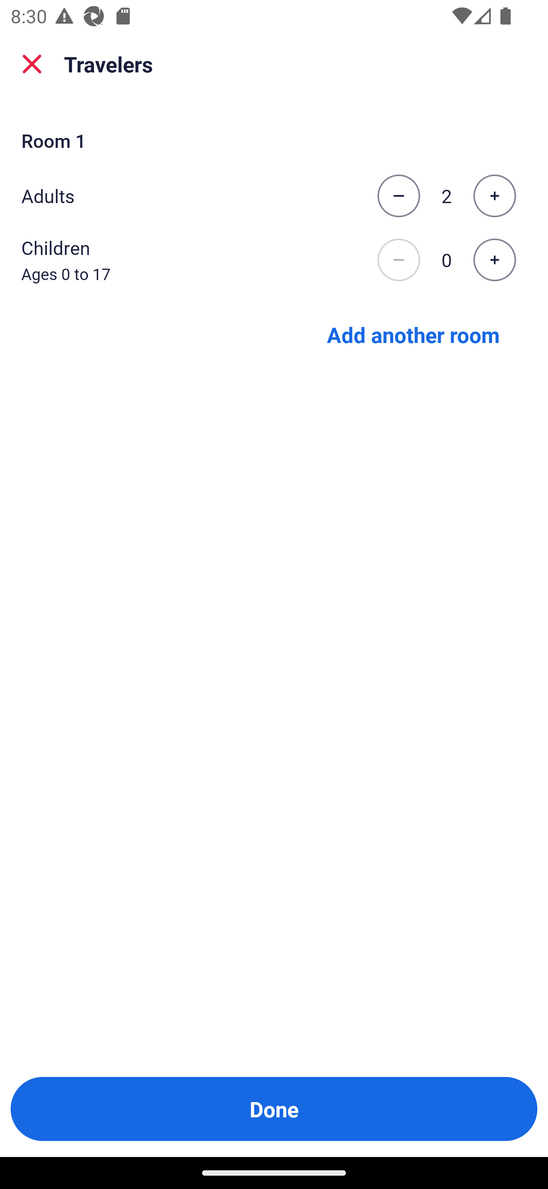  What do you see at coordinates (494, 260) in the screenshot?
I see `Increase the number of children` at bounding box center [494, 260].